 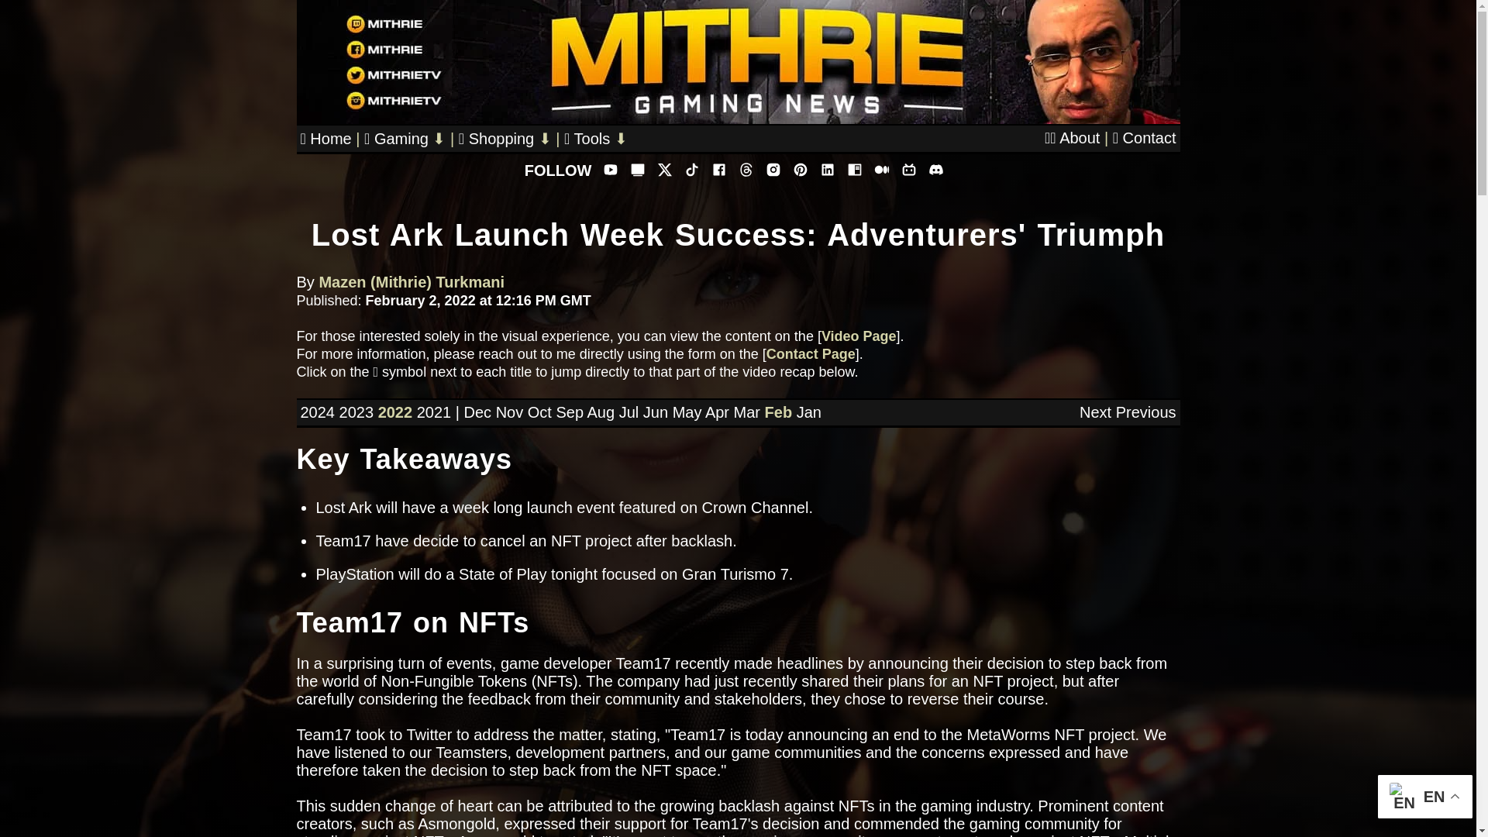 I want to click on Dec, so click(x=477, y=412).